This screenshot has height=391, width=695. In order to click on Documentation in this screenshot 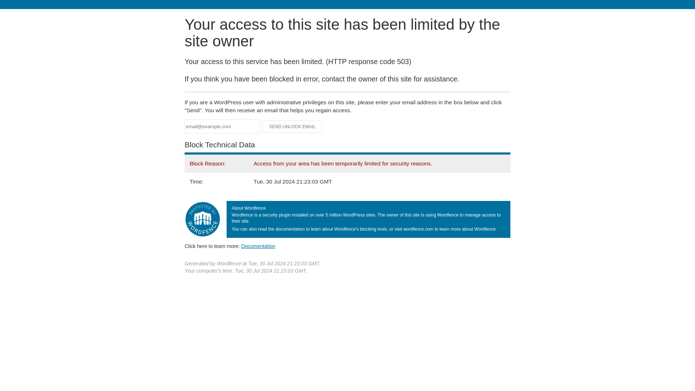, I will do `click(258, 246)`.